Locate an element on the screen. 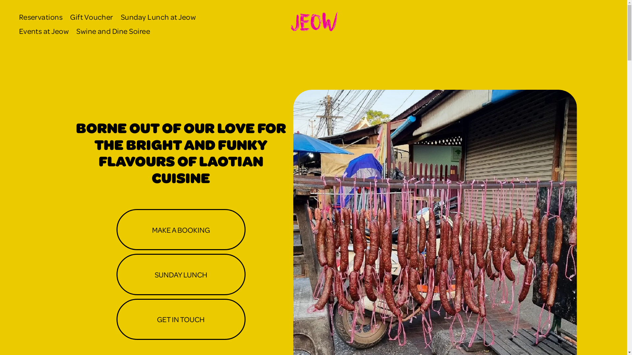 Image resolution: width=632 pixels, height=355 pixels. Reservations is located at coordinates (41, 17).